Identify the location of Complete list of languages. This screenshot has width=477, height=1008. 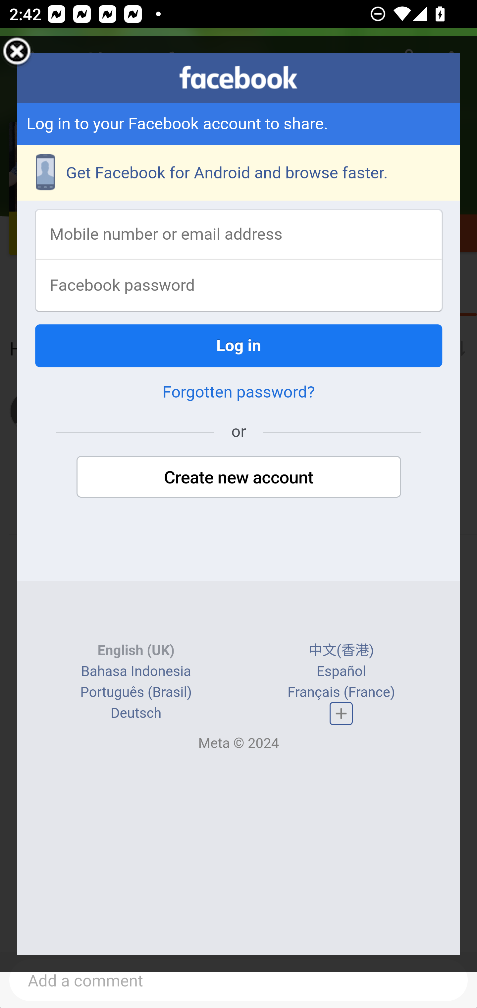
(341, 714).